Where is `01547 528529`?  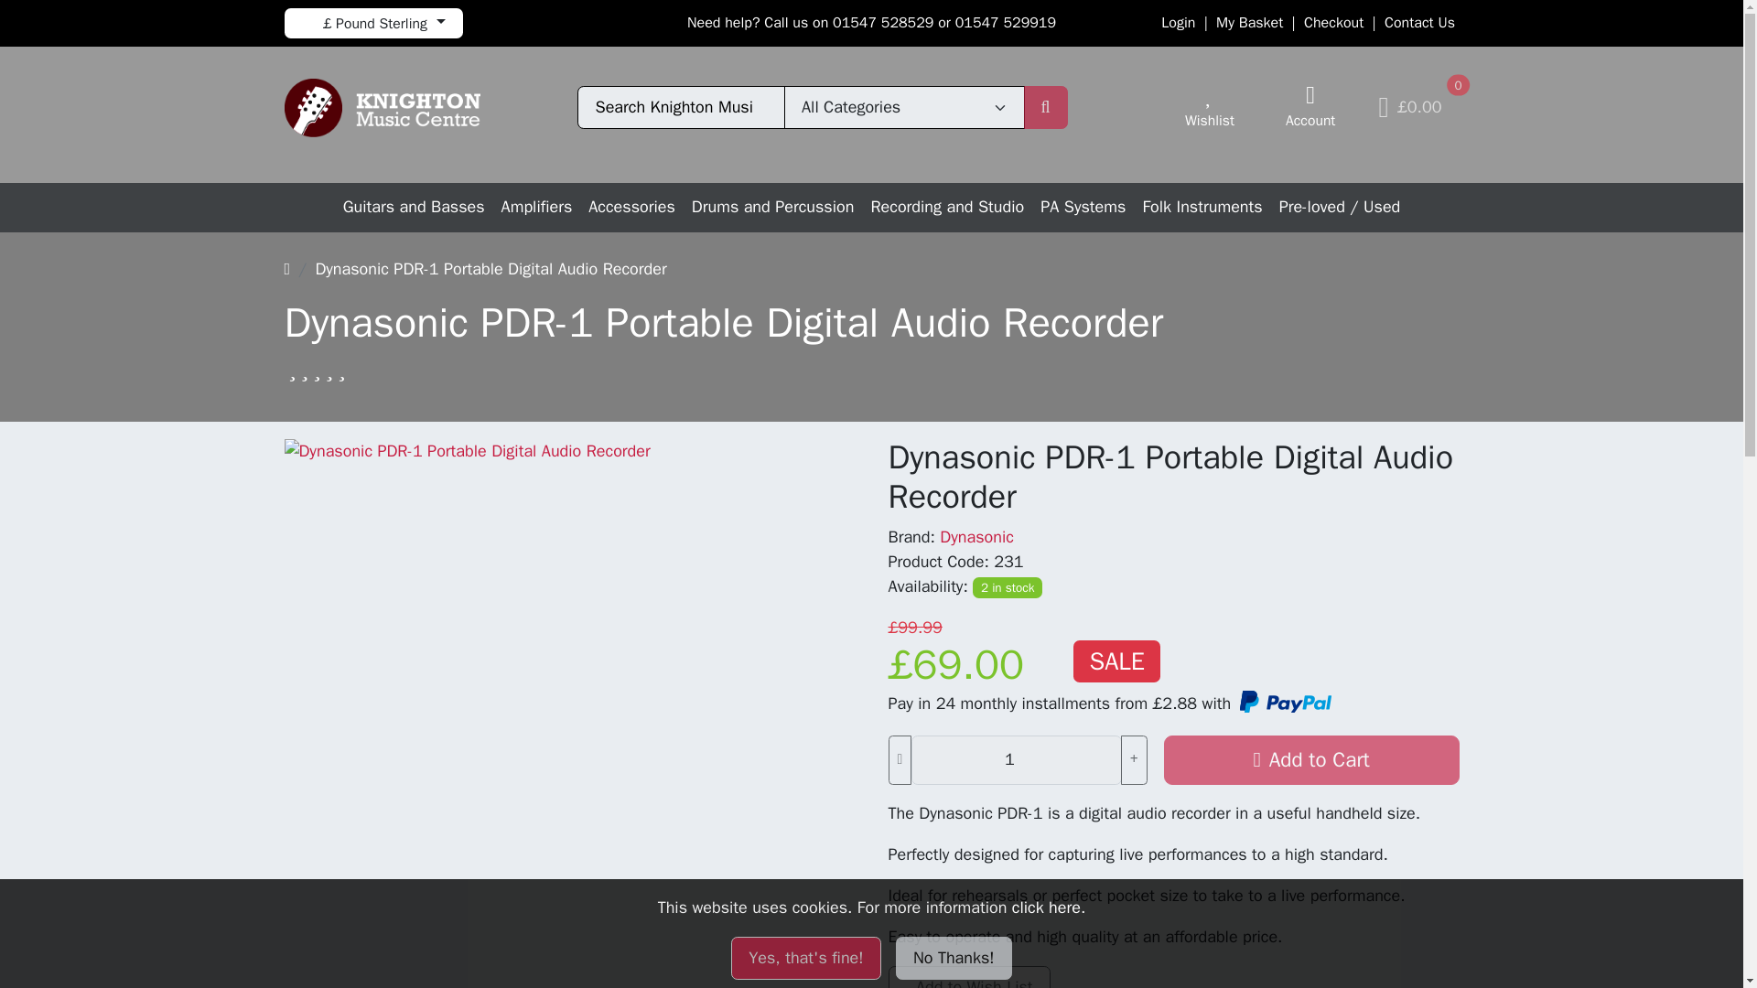 01547 528529 is located at coordinates (882, 22).